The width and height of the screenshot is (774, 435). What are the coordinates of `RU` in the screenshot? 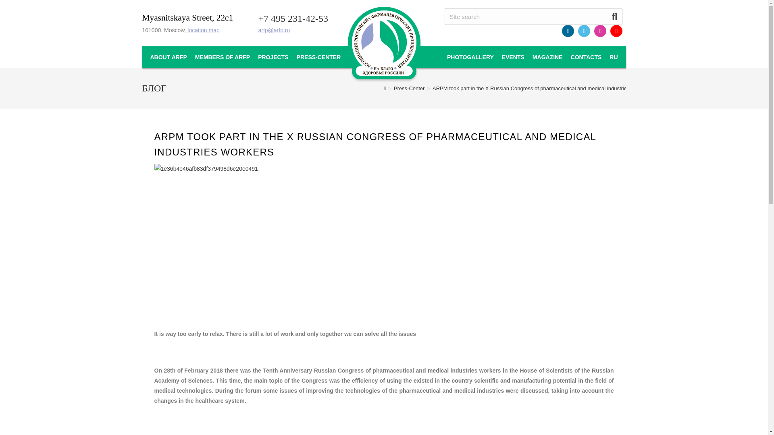 It's located at (613, 57).